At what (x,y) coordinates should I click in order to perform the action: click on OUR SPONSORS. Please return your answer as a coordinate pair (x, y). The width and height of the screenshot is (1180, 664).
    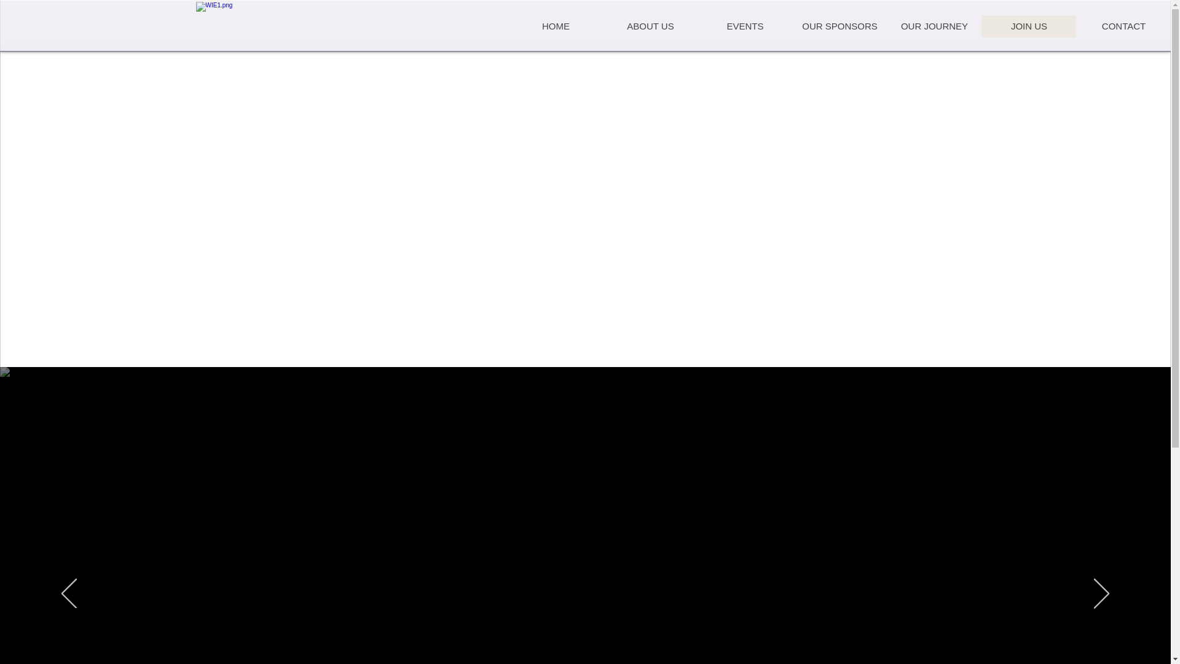
    Looking at the image, I should click on (840, 26).